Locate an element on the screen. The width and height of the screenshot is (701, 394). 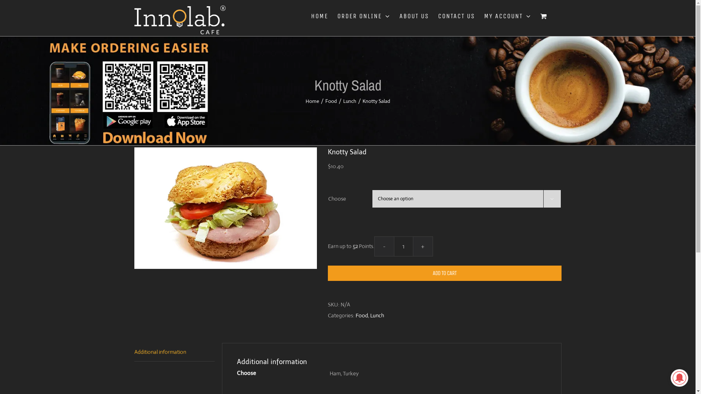
ORDER ONLINE is located at coordinates (364, 16).